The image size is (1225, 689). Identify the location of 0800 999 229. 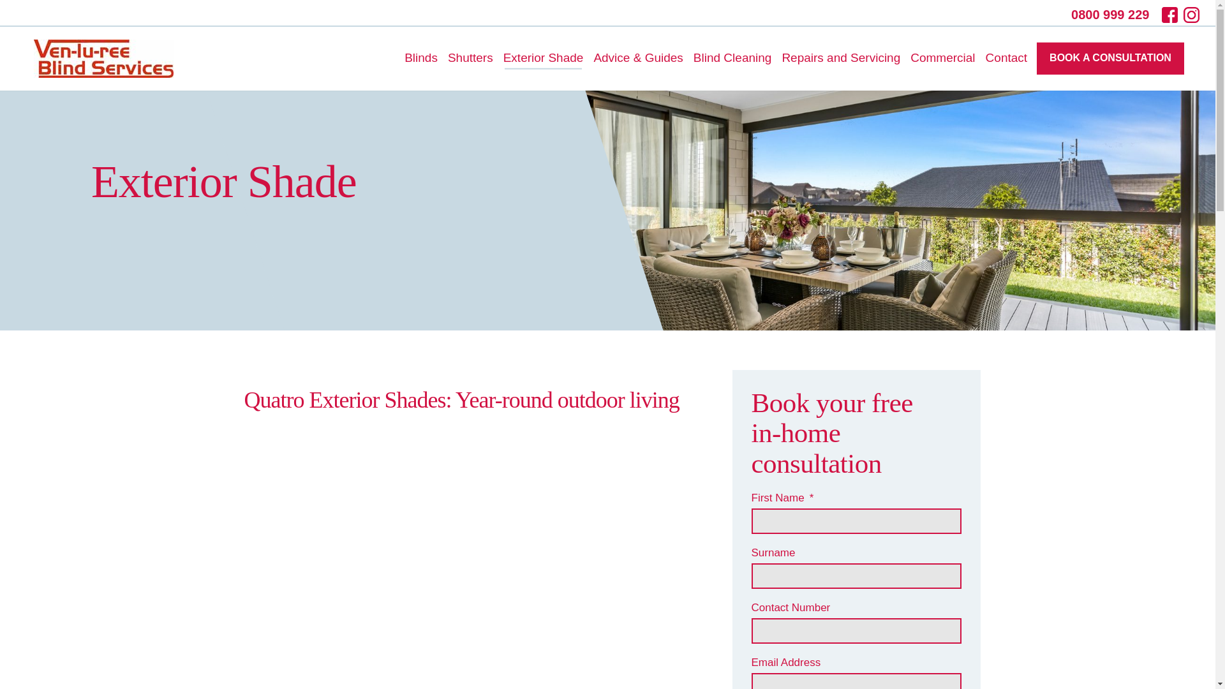
(1115, 14).